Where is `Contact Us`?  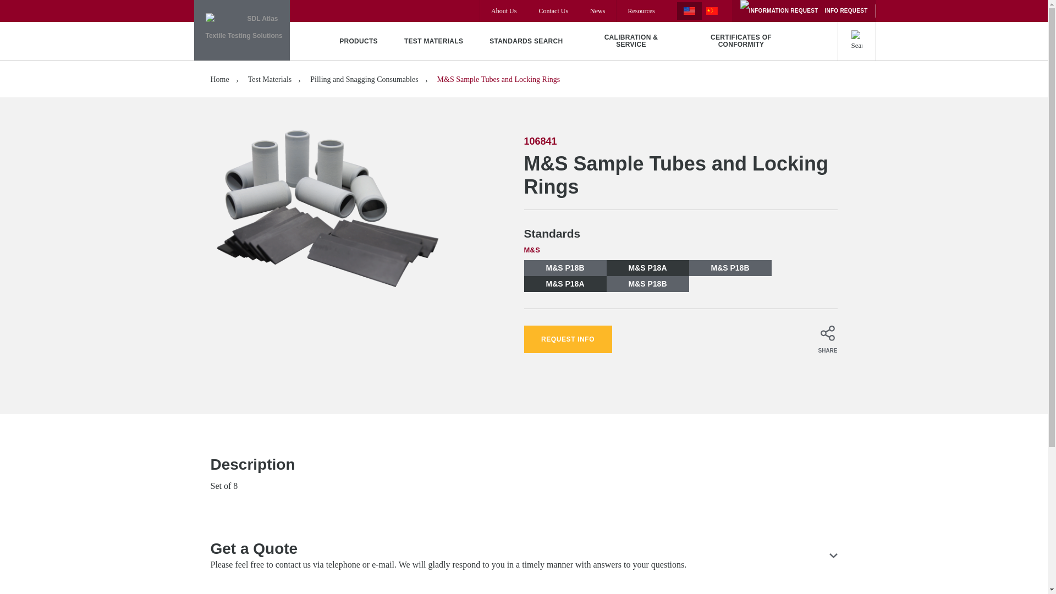
Contact Us is located at coordinates (553, 11).